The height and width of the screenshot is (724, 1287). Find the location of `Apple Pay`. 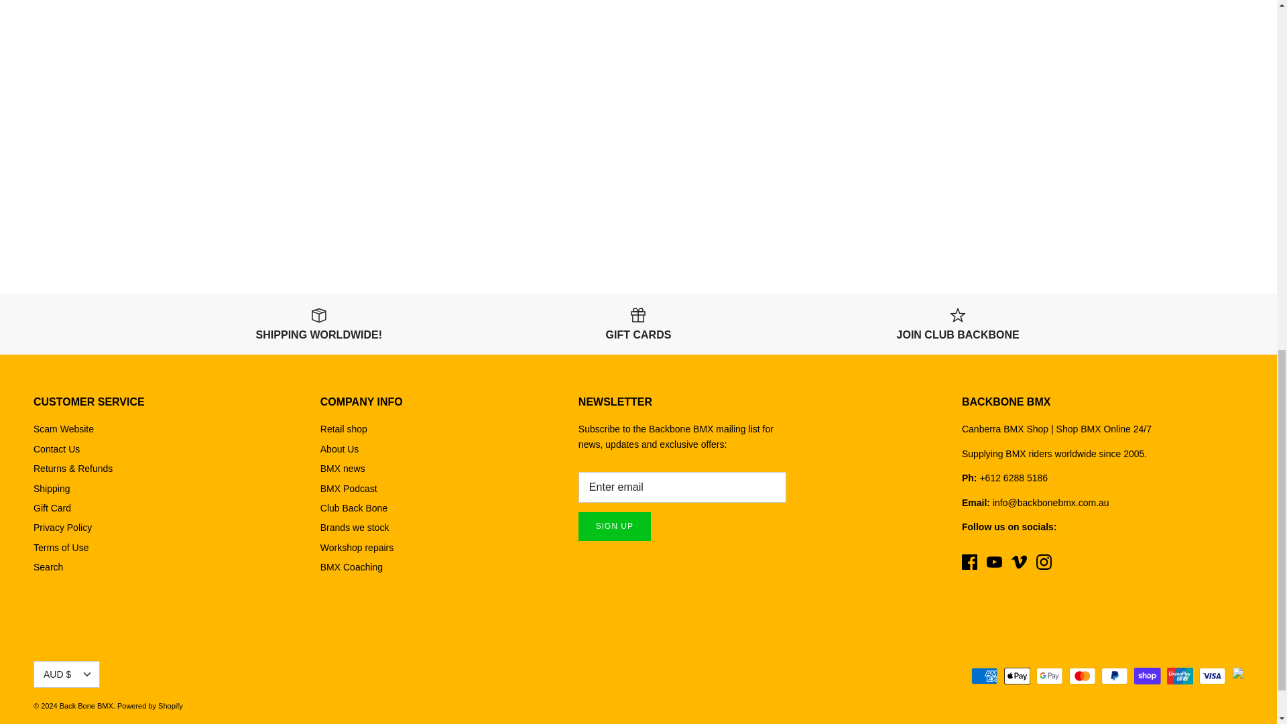

Apple Pay is located at coordinates (1017, 676).